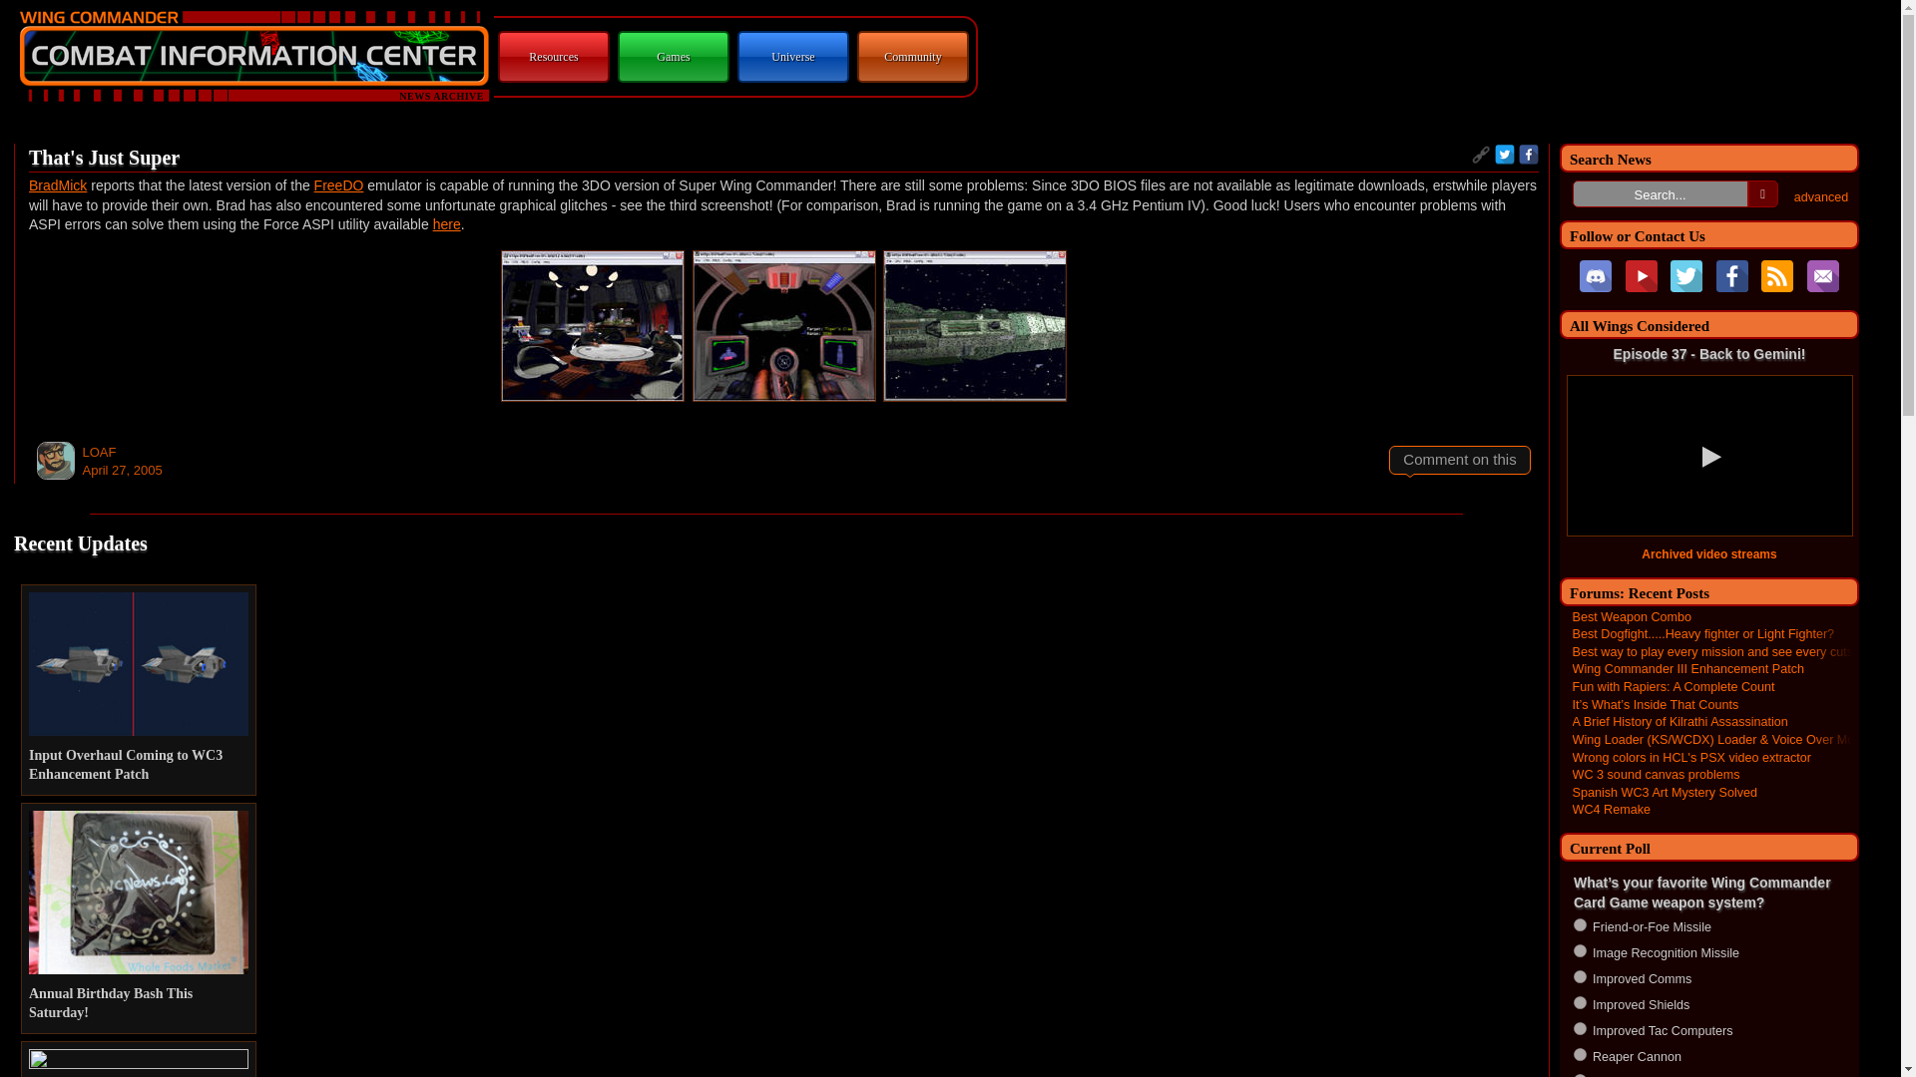 This screenshot has height=1077, width=1916. What do you see at coordinates (1579, 1053) in the screenshot?
I see `6` at bounding box center [1579, 1053].